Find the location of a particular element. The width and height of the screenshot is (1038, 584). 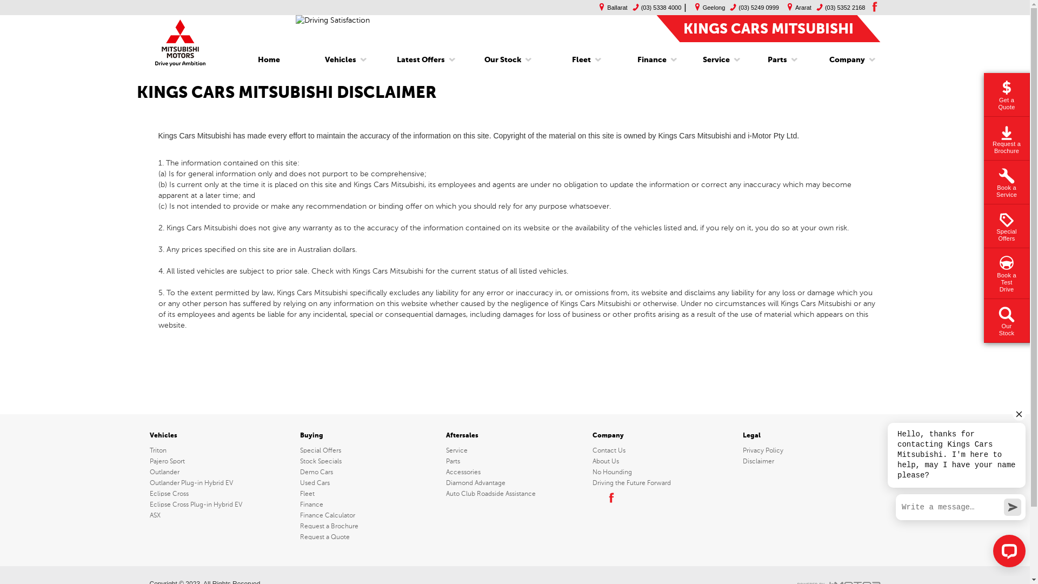

Finance is located at coordinates (652, 60).